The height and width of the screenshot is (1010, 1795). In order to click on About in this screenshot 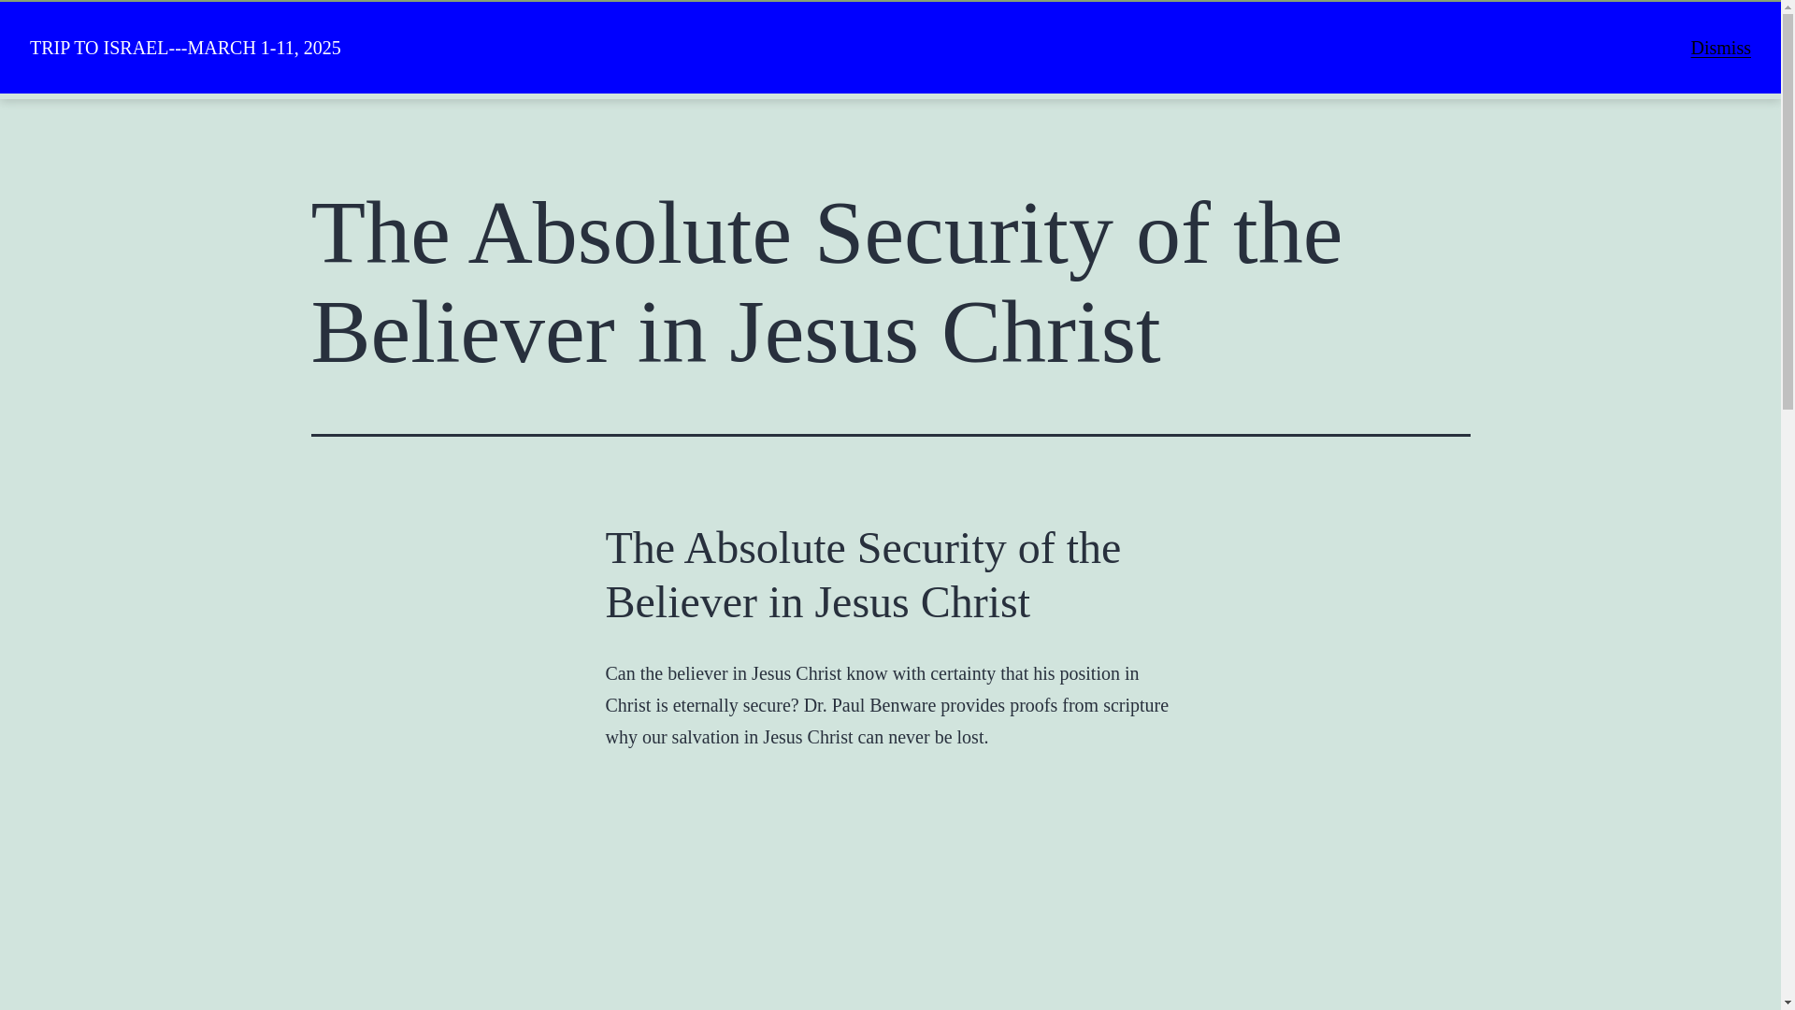, I will do `click(1657, 40)`.